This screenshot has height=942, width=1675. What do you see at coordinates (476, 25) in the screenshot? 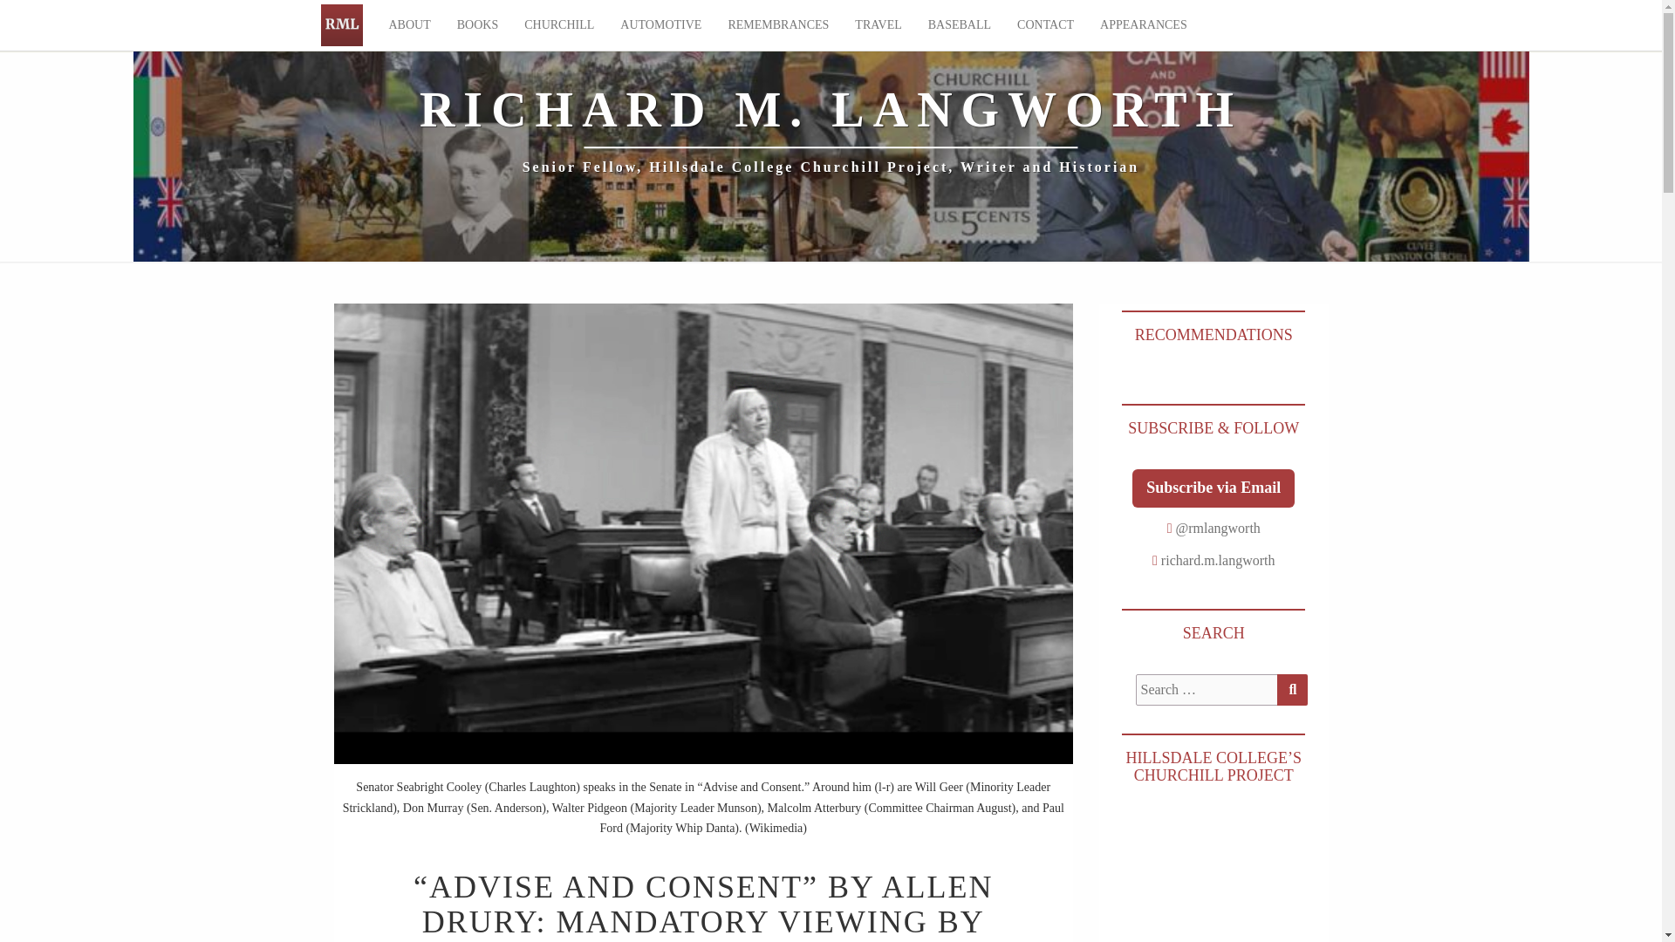
I see `BOOKS` at bounding box center [476, 25].